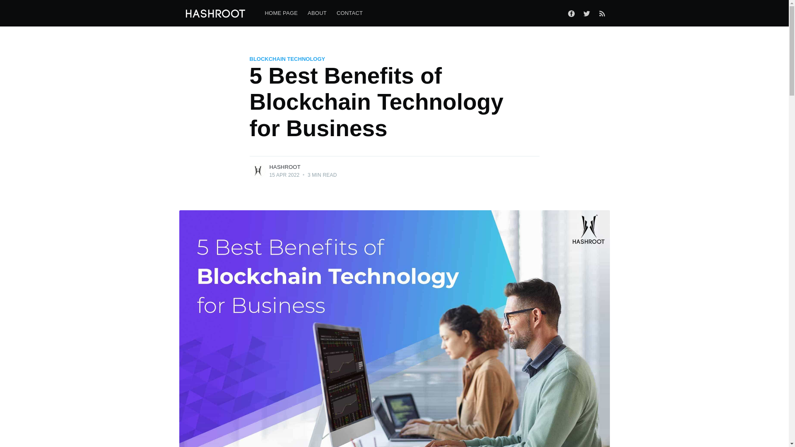 The width and height of the screenshot is (795, 447). I want to click on HOME PAGE, so click(281, 13).